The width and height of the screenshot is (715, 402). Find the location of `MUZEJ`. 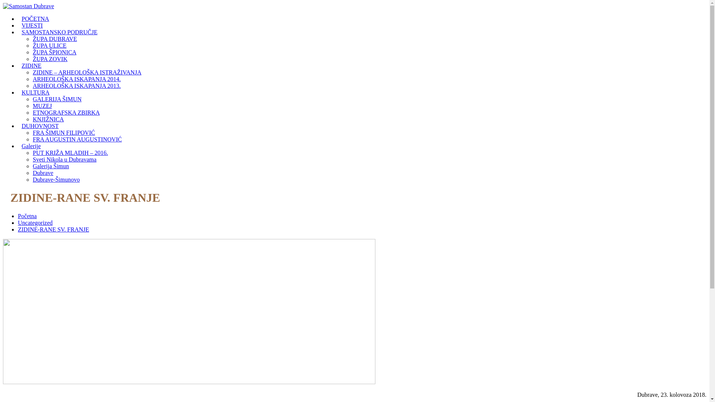

MUZEJ is located at coordinates (42, 106).